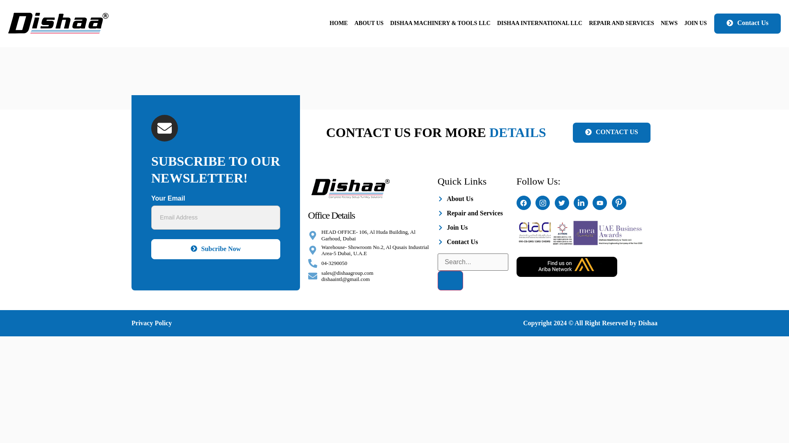  Describe the element at coordinates (473, 199) in the screenshot. I see `About Us` at that location.